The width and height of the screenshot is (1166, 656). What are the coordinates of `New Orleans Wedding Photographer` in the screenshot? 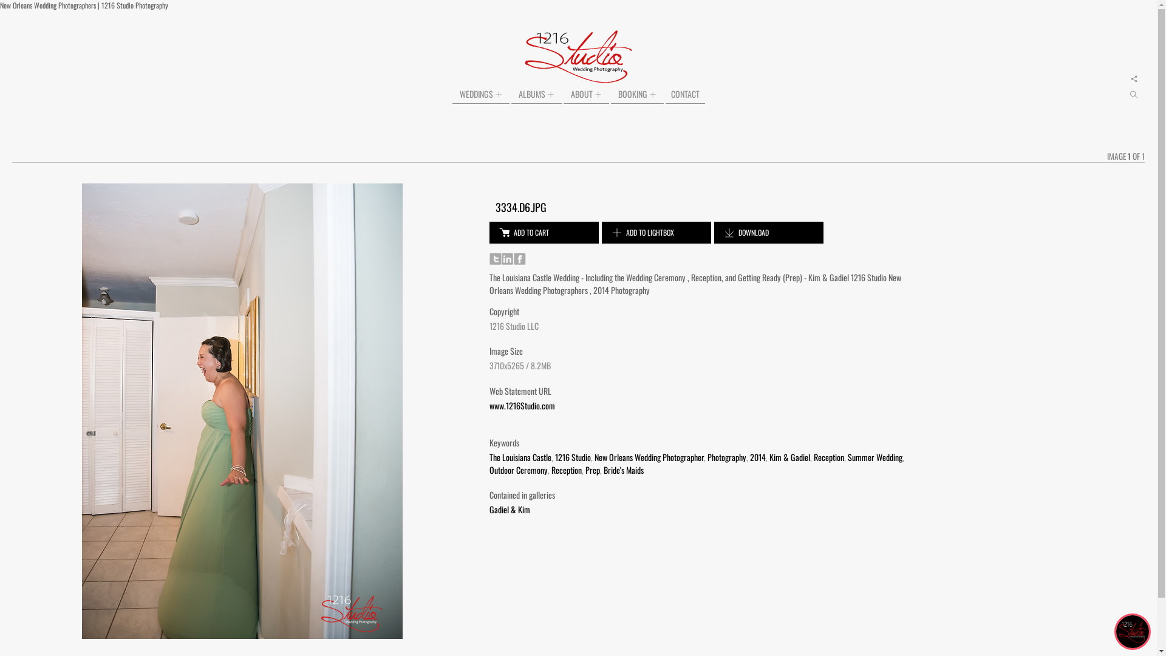 It's located at (649, 457).